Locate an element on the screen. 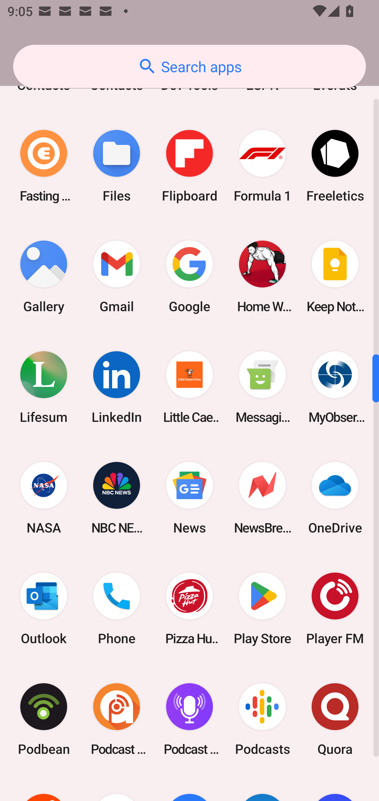 The image size is (379, 801). Keep Notes is located at coordinates (335, 276).